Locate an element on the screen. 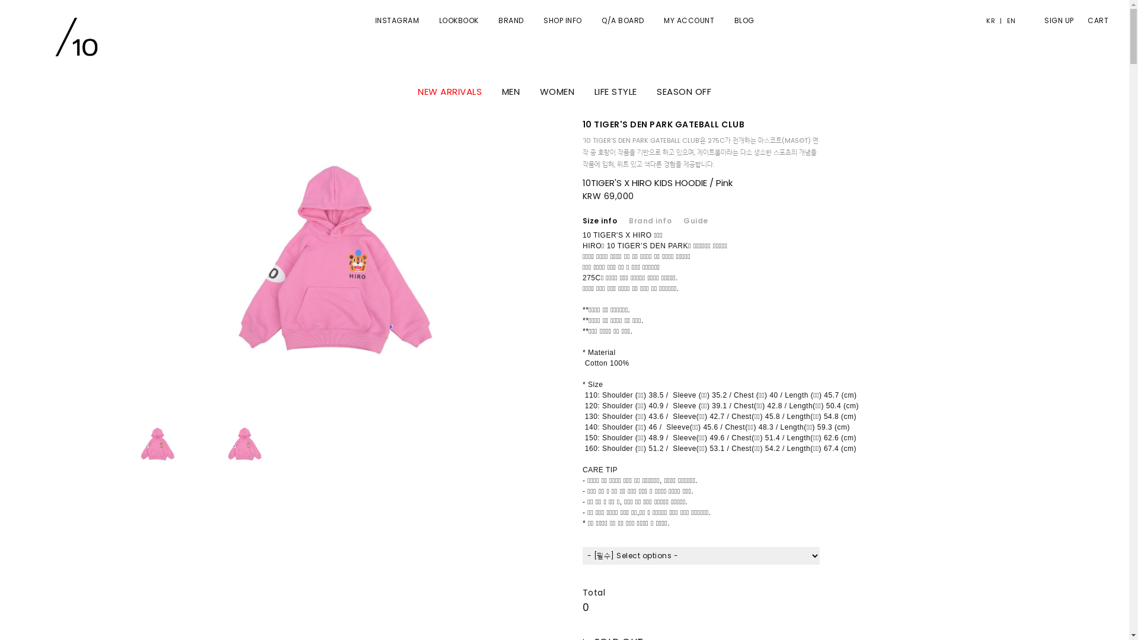 This screenshot has height=640, width=1138. MEN is located at coordinates (511, 91).